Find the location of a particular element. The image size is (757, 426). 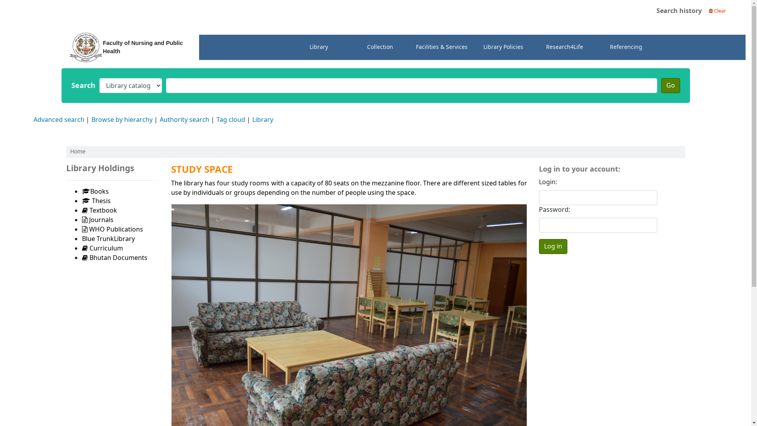

Tag cloud is located at coordinates (231, 120).